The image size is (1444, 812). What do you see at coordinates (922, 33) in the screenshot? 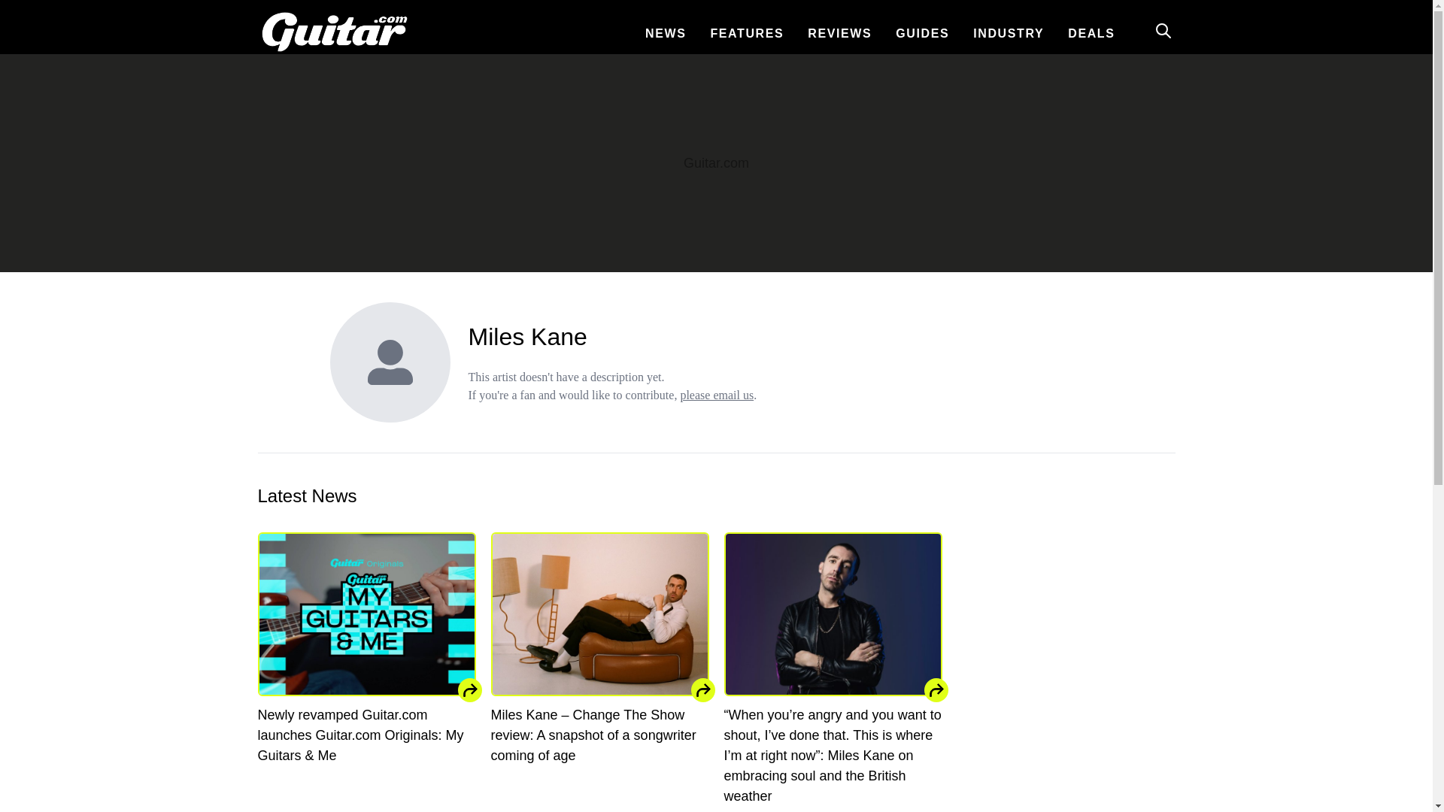
I see `GUIDES` at bounding box center [922, 33].